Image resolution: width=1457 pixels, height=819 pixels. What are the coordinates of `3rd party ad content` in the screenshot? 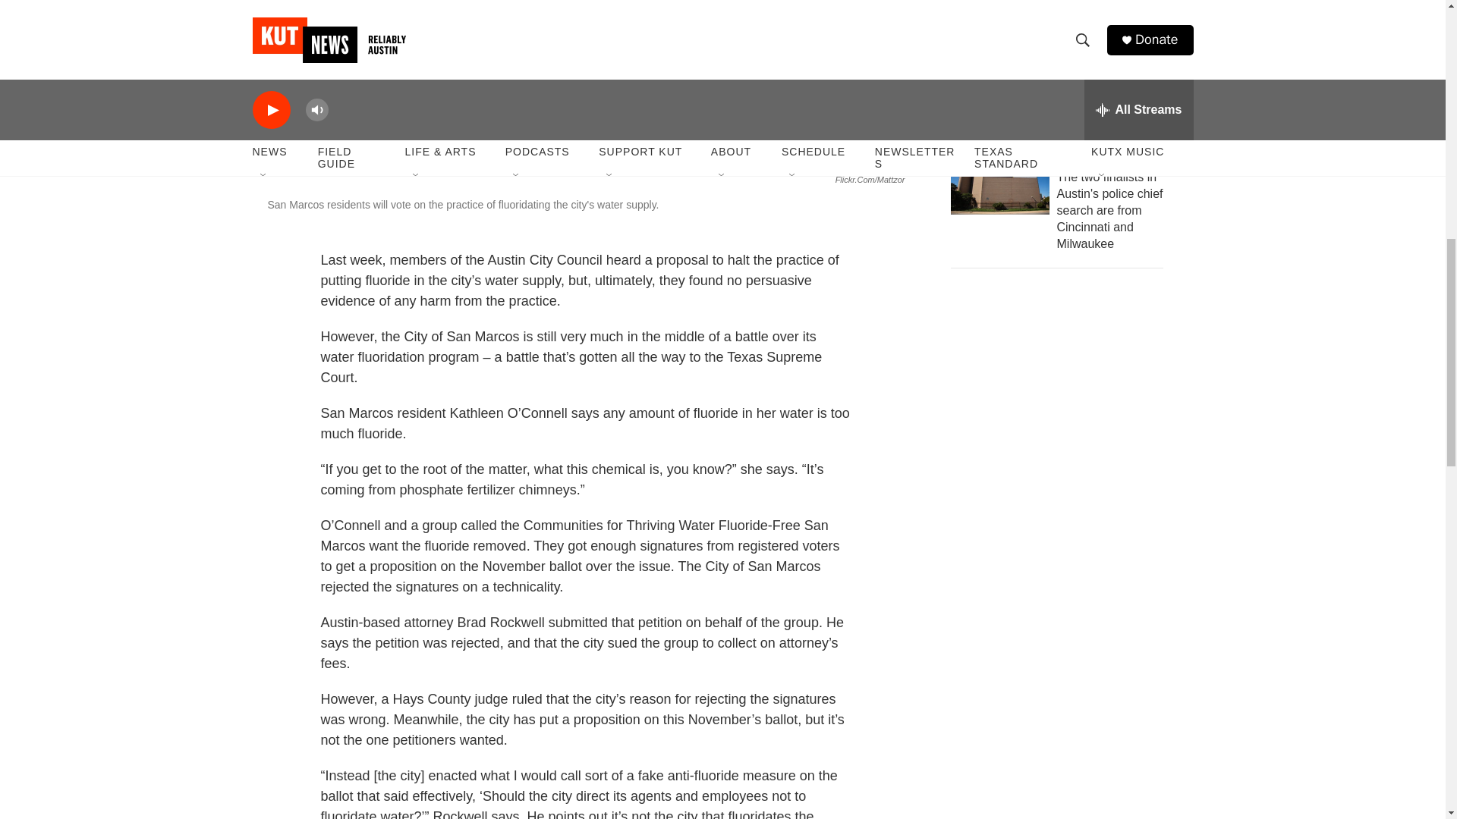 It's located at (1063, 613).